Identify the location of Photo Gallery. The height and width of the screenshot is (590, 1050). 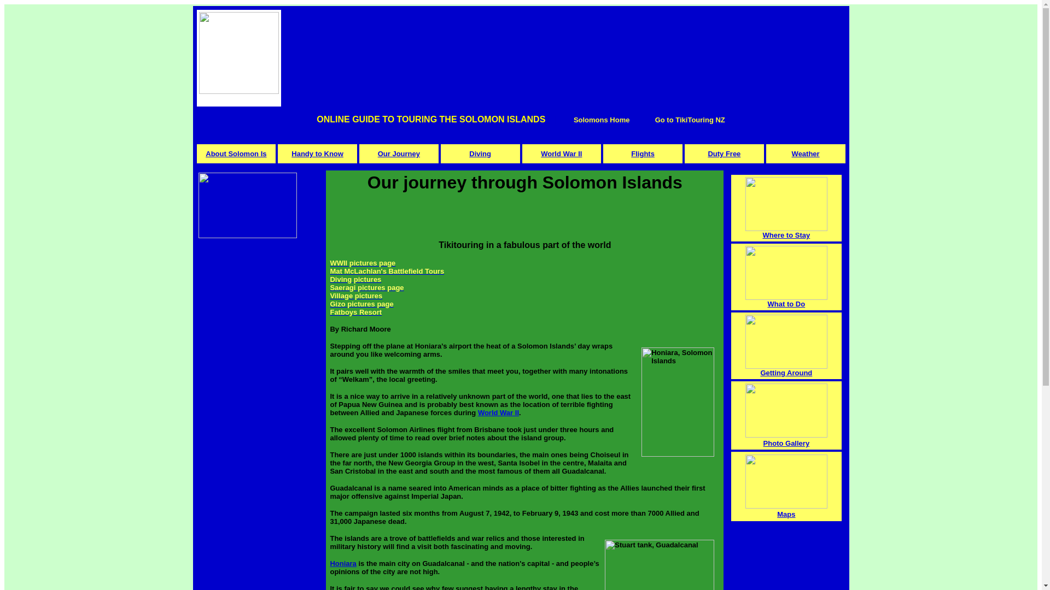
(795, 447).